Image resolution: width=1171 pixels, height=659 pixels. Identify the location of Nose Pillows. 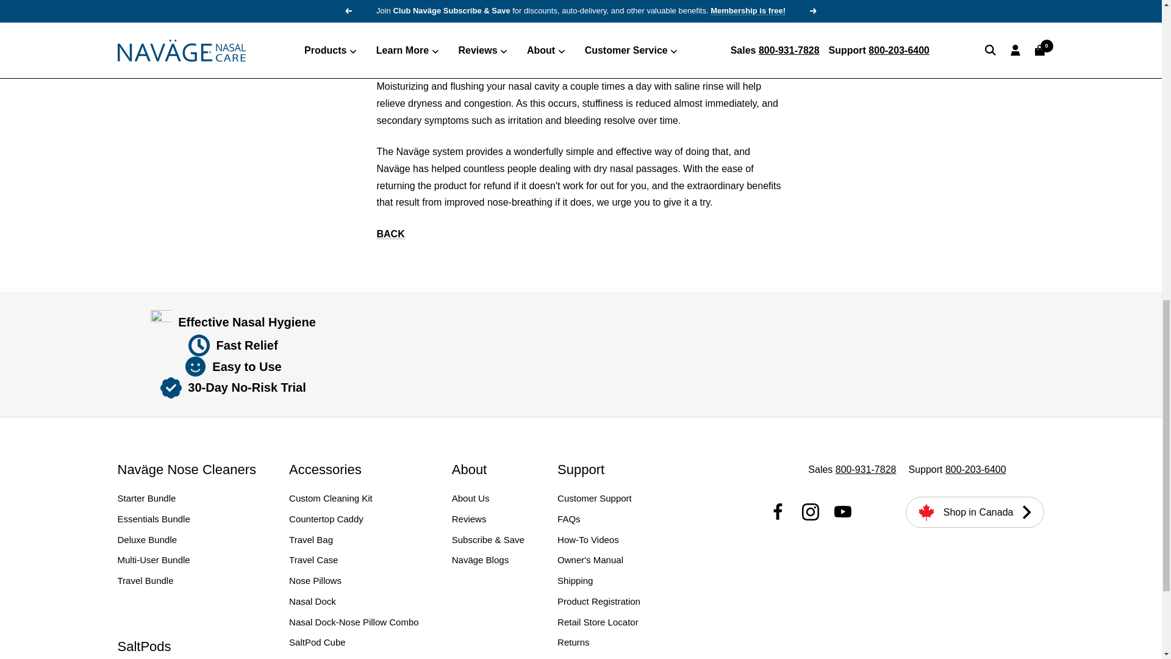
(315, 581).